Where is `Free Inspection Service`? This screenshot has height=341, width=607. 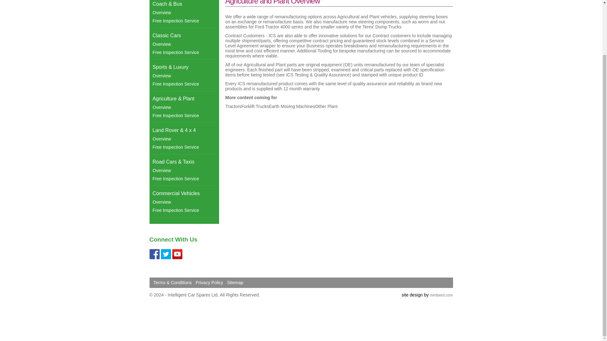
Free Inspection Service is located at coordinates (184, 21).